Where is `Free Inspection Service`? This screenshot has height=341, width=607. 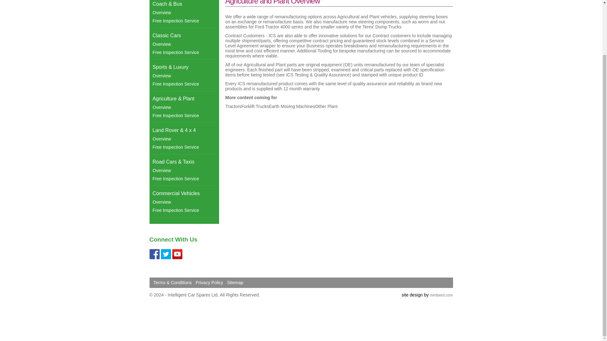
Free Inspection Service is located at coordinates (184, 21).